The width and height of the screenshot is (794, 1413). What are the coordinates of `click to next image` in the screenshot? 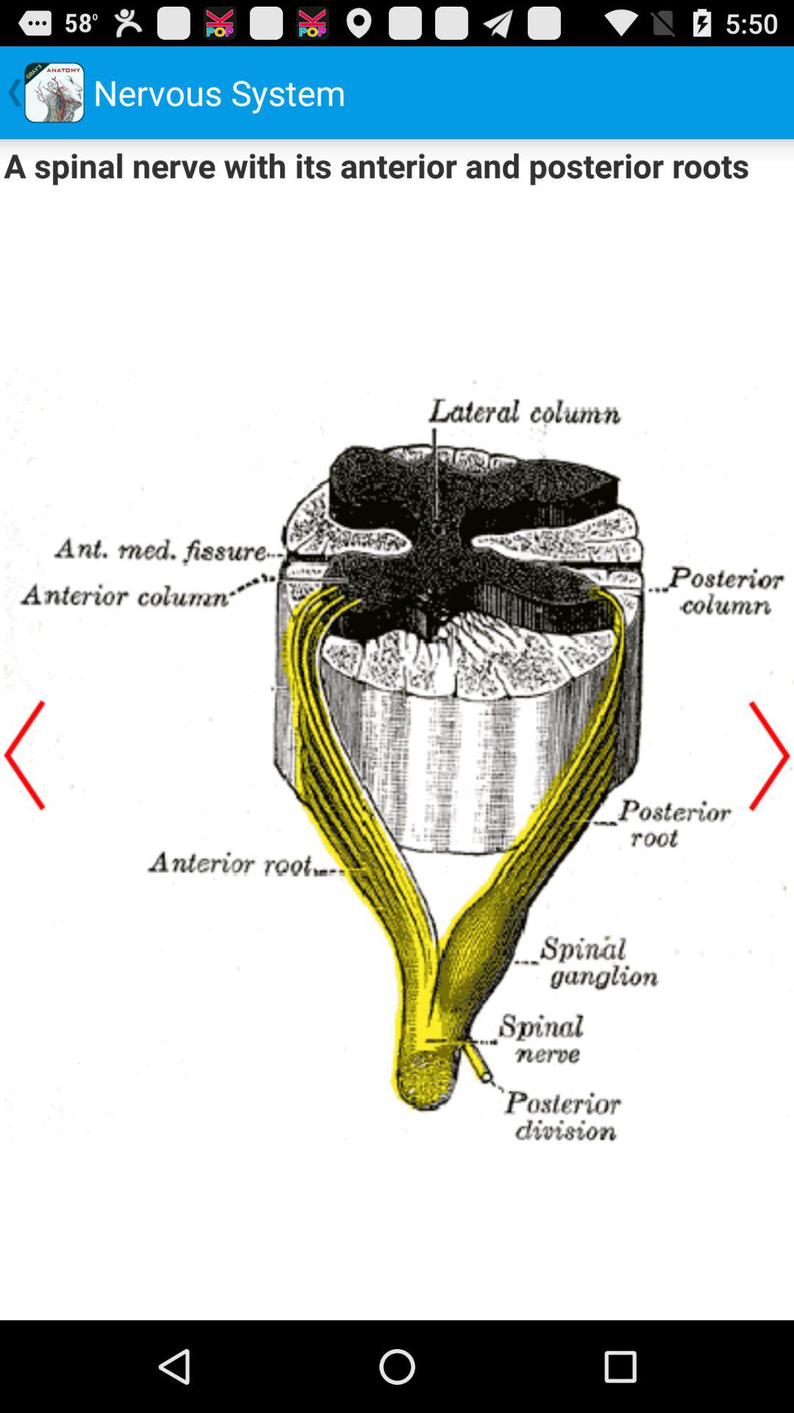 It's located at (770, 755).